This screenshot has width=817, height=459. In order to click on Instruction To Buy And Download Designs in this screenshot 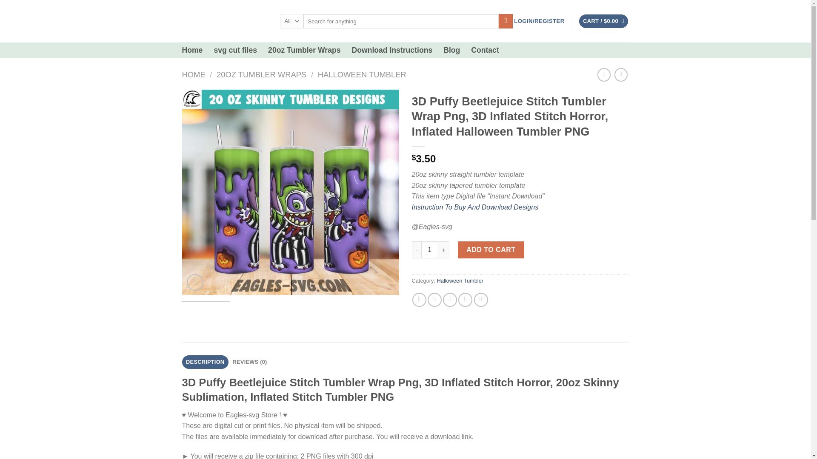, I will do `click(475, 207)`.